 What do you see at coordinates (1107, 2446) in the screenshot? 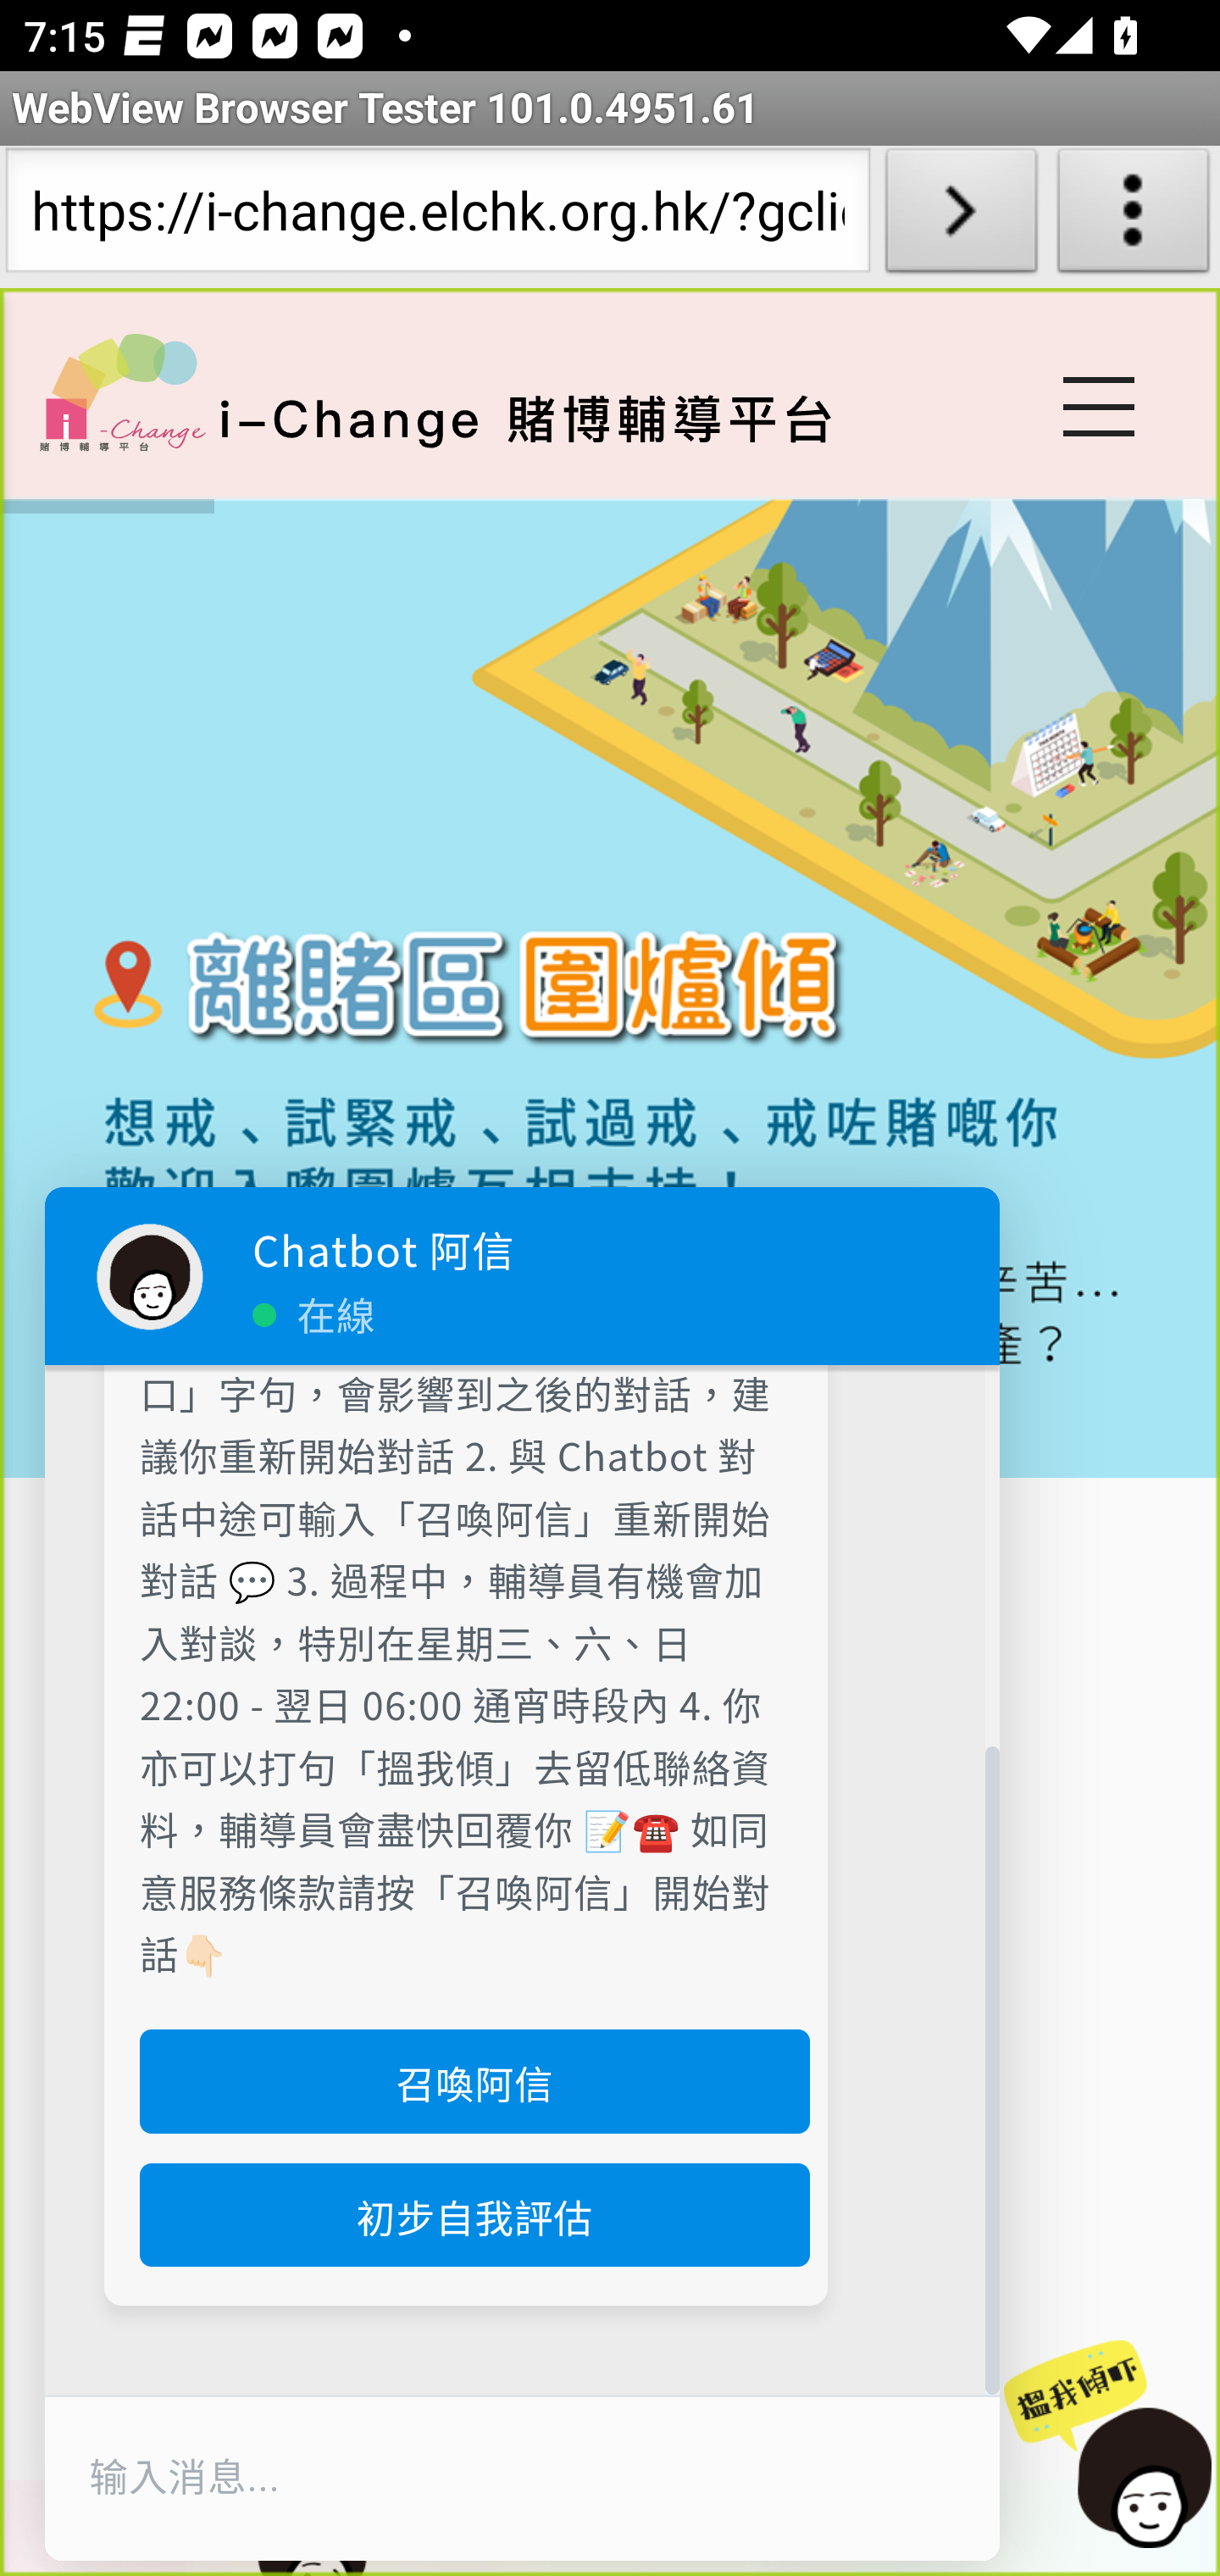
I see `Chat Now` at bounding box center [1107, 2446].